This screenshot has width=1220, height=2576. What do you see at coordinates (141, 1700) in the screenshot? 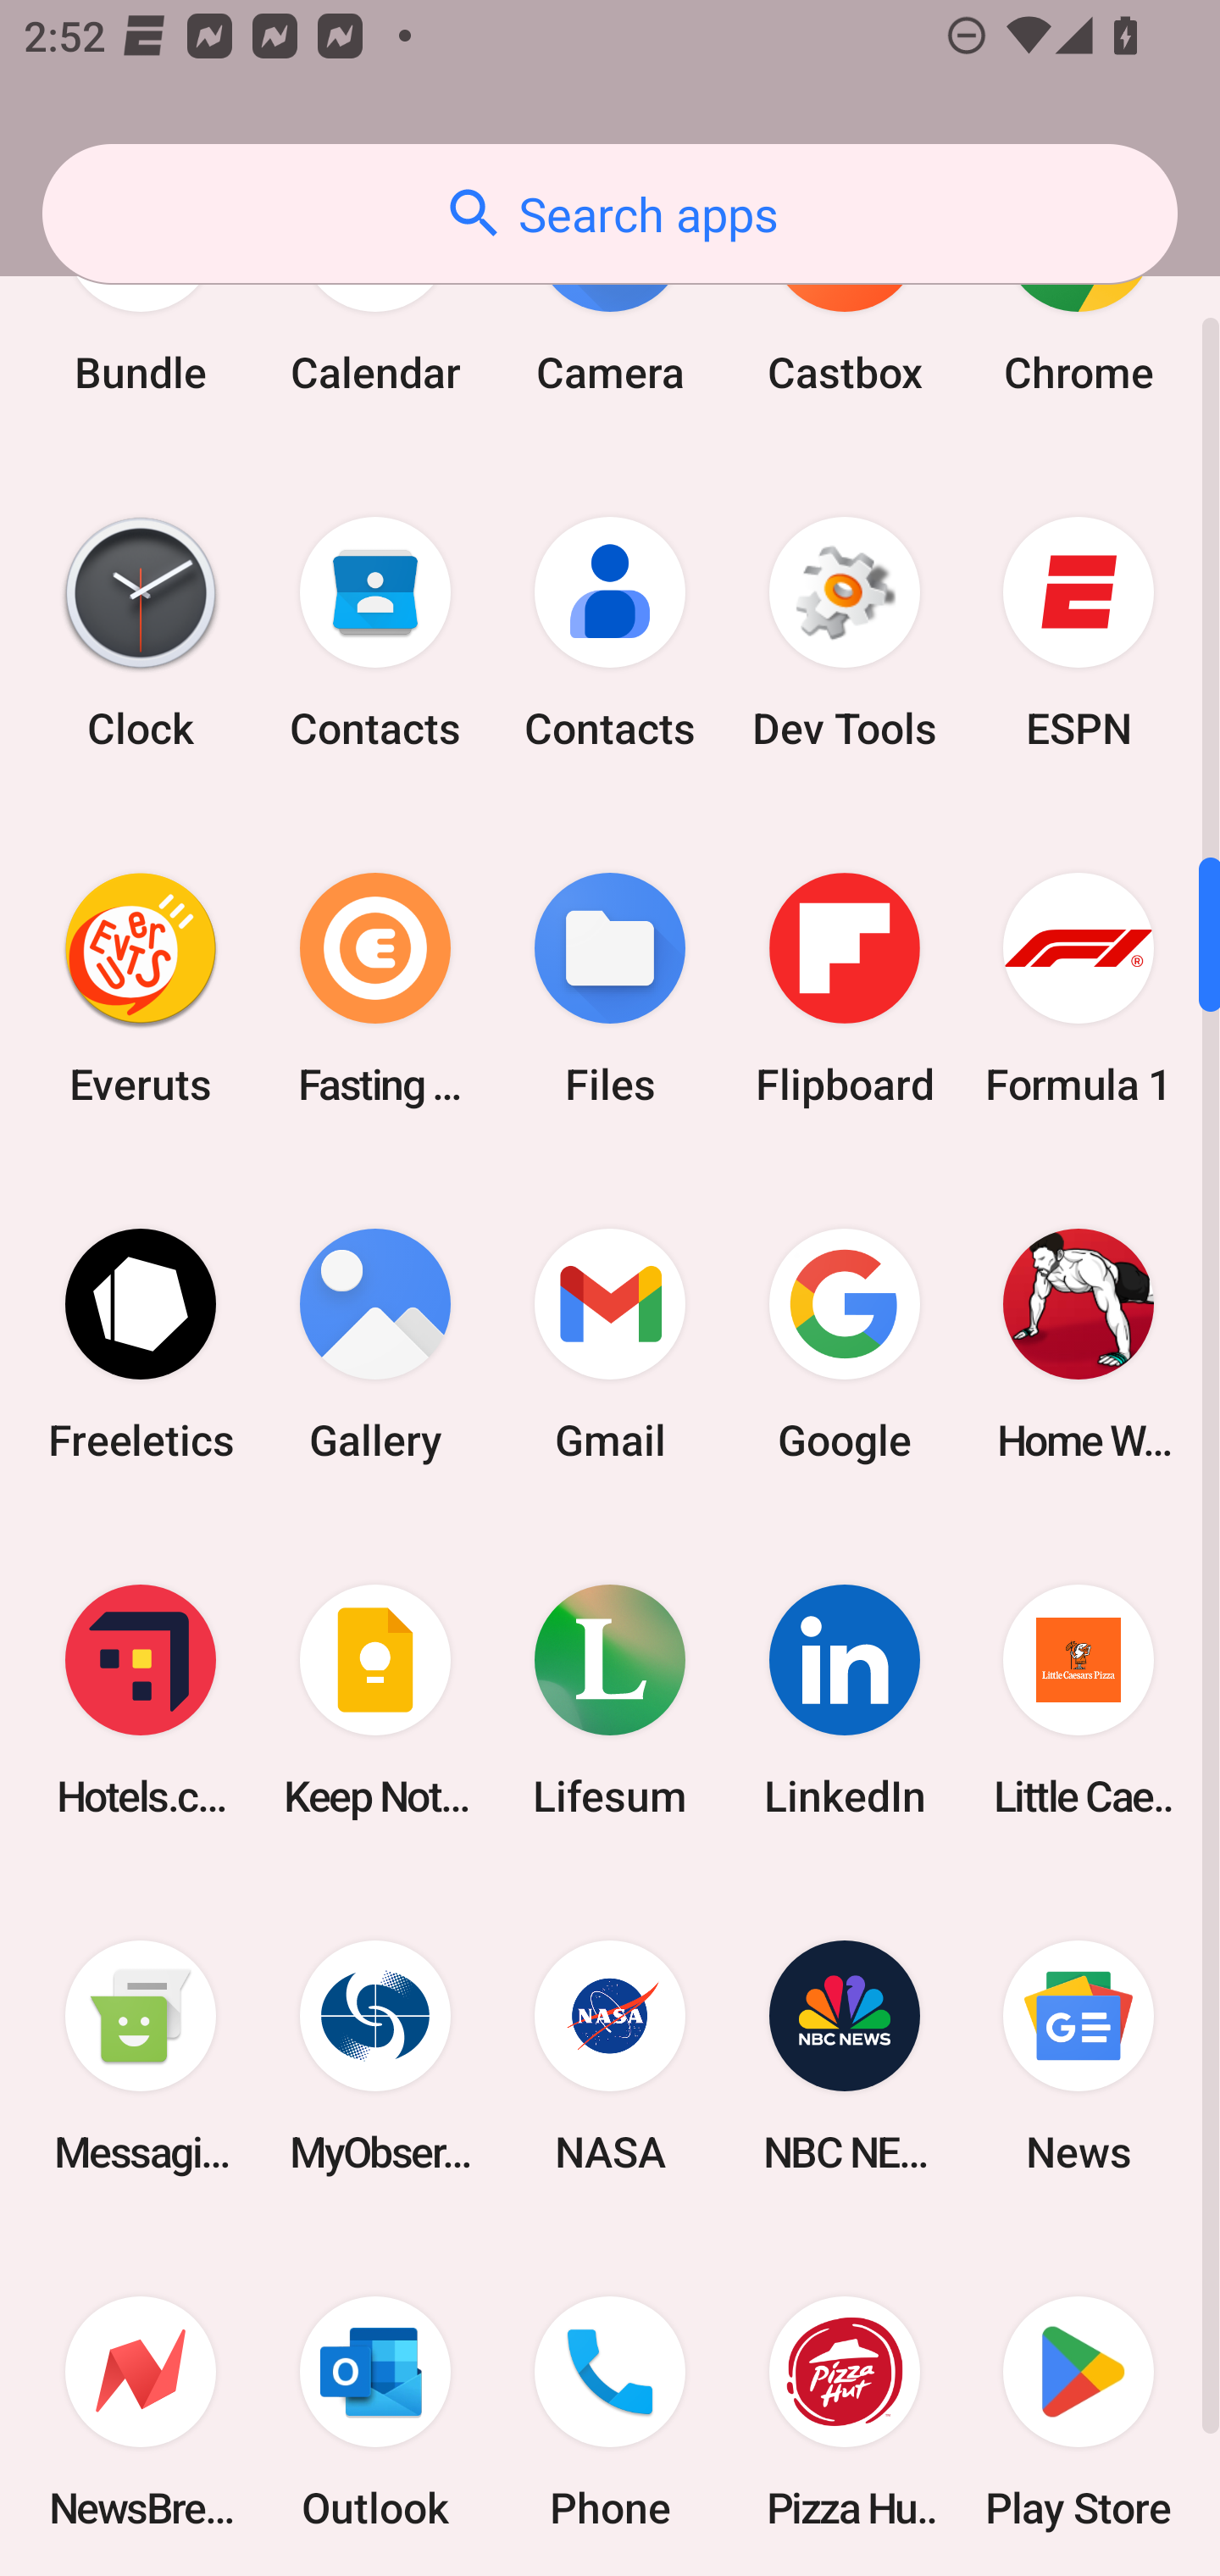
I see `Hotels.com` at bounding box center [141, 1700].